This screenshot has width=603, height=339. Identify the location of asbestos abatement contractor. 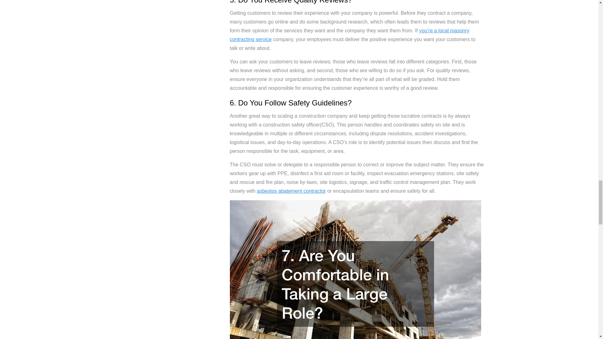
(291, 191).